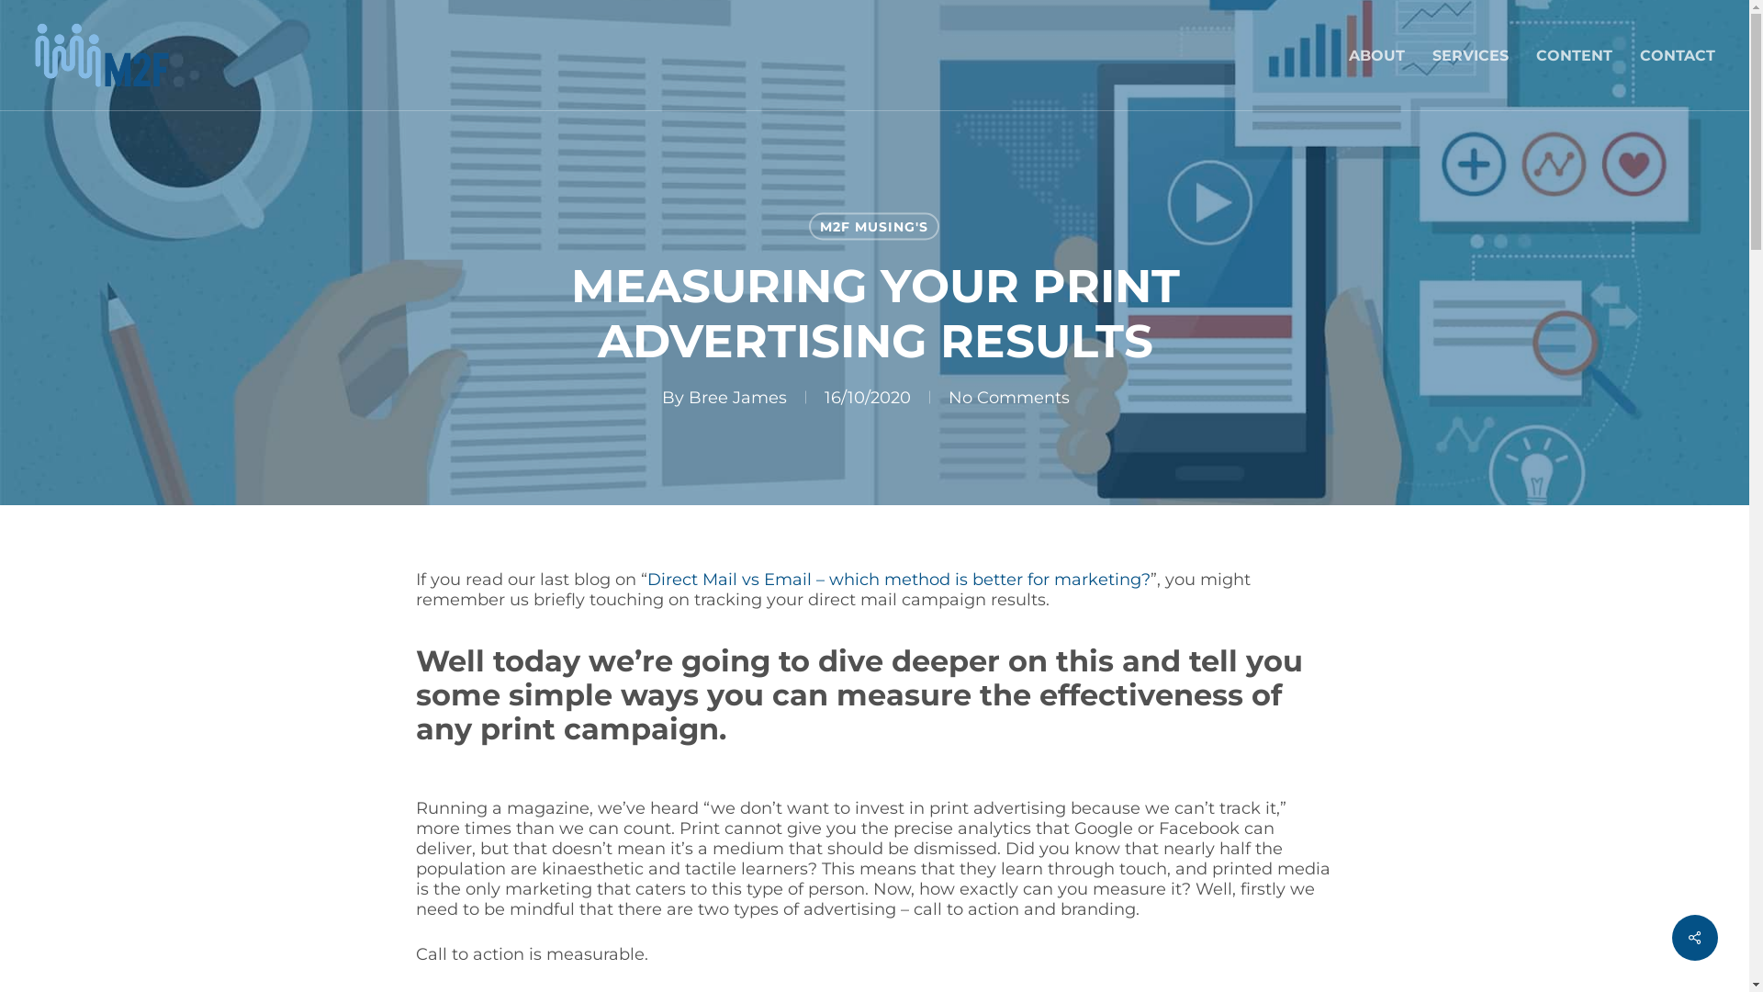  What do you see at coordinates (1377, 56) in the screenshot?
I see `ABOUT` at bounding box center [1377, 56].